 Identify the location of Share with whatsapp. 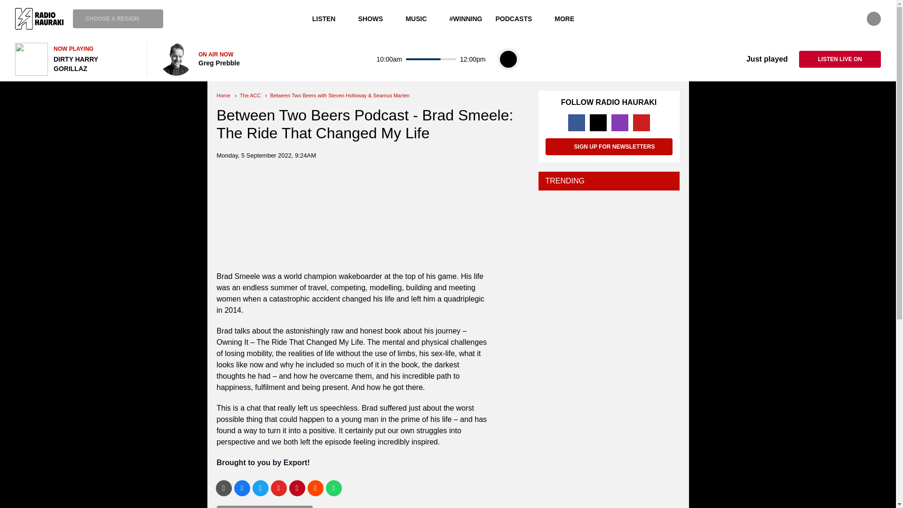
(333, 488).